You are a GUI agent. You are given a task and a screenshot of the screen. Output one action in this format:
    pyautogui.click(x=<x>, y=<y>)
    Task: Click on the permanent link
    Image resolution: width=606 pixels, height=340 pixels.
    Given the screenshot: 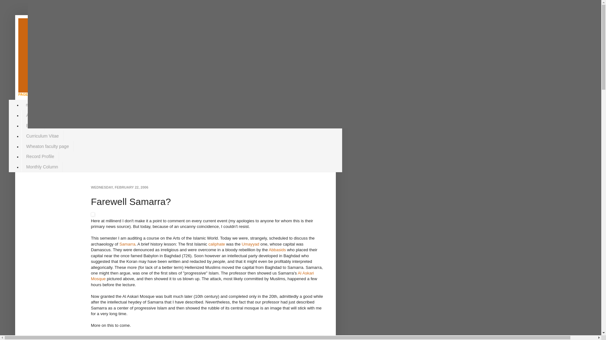 What is the action you would take?
    pyautogui.click(x=133, y=339)
    